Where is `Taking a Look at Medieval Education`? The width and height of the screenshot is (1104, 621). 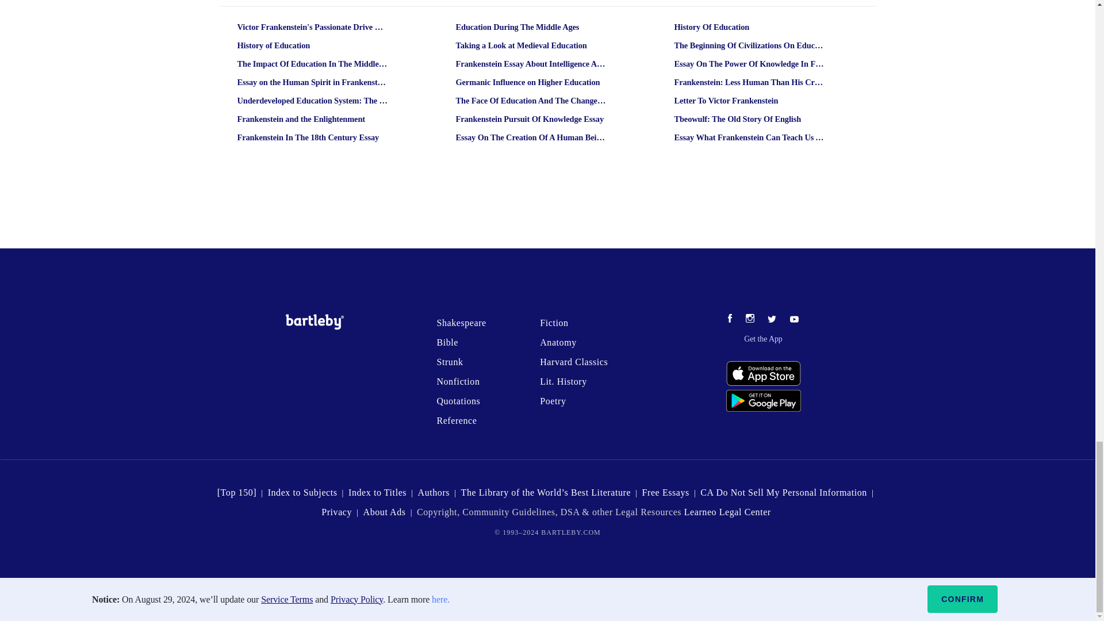
Taking a Look at Medieval Education is located at coordinates (531, 45).